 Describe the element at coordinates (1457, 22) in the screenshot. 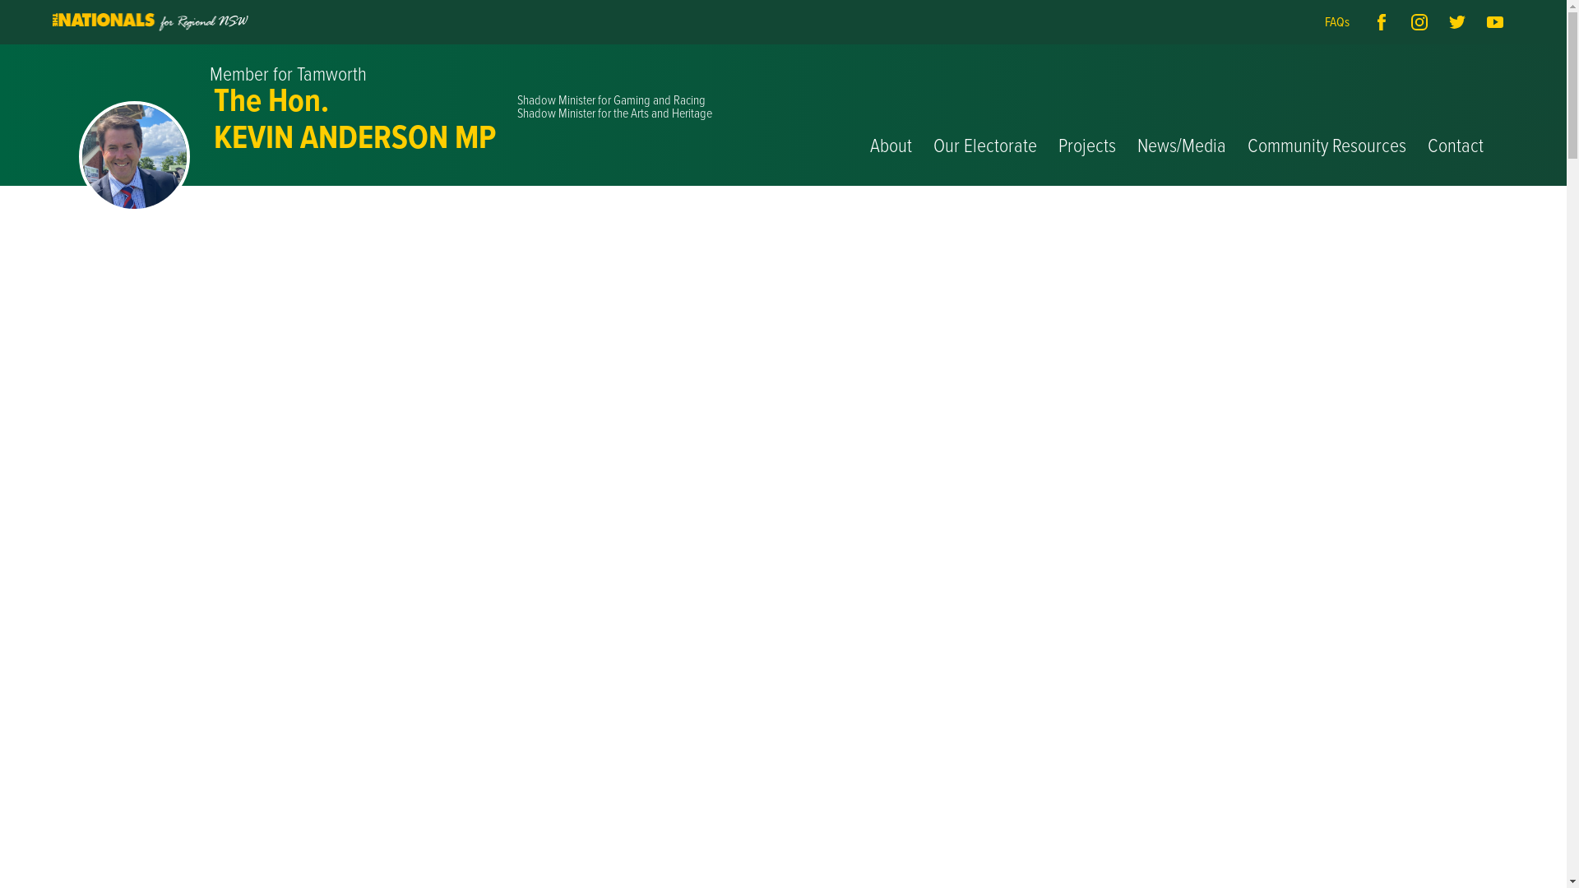

I see `Follow us on Twitter` at that location.